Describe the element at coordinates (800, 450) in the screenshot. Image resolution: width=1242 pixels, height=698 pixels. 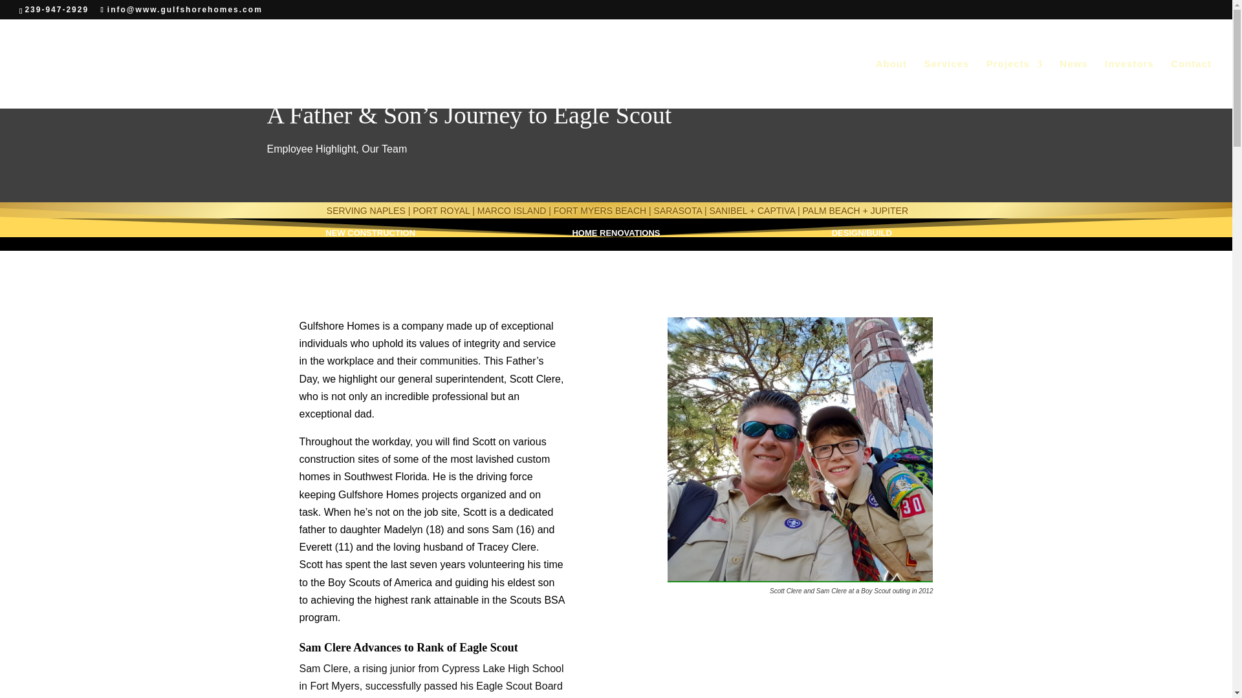
I see `Clere Article-4` at that location.